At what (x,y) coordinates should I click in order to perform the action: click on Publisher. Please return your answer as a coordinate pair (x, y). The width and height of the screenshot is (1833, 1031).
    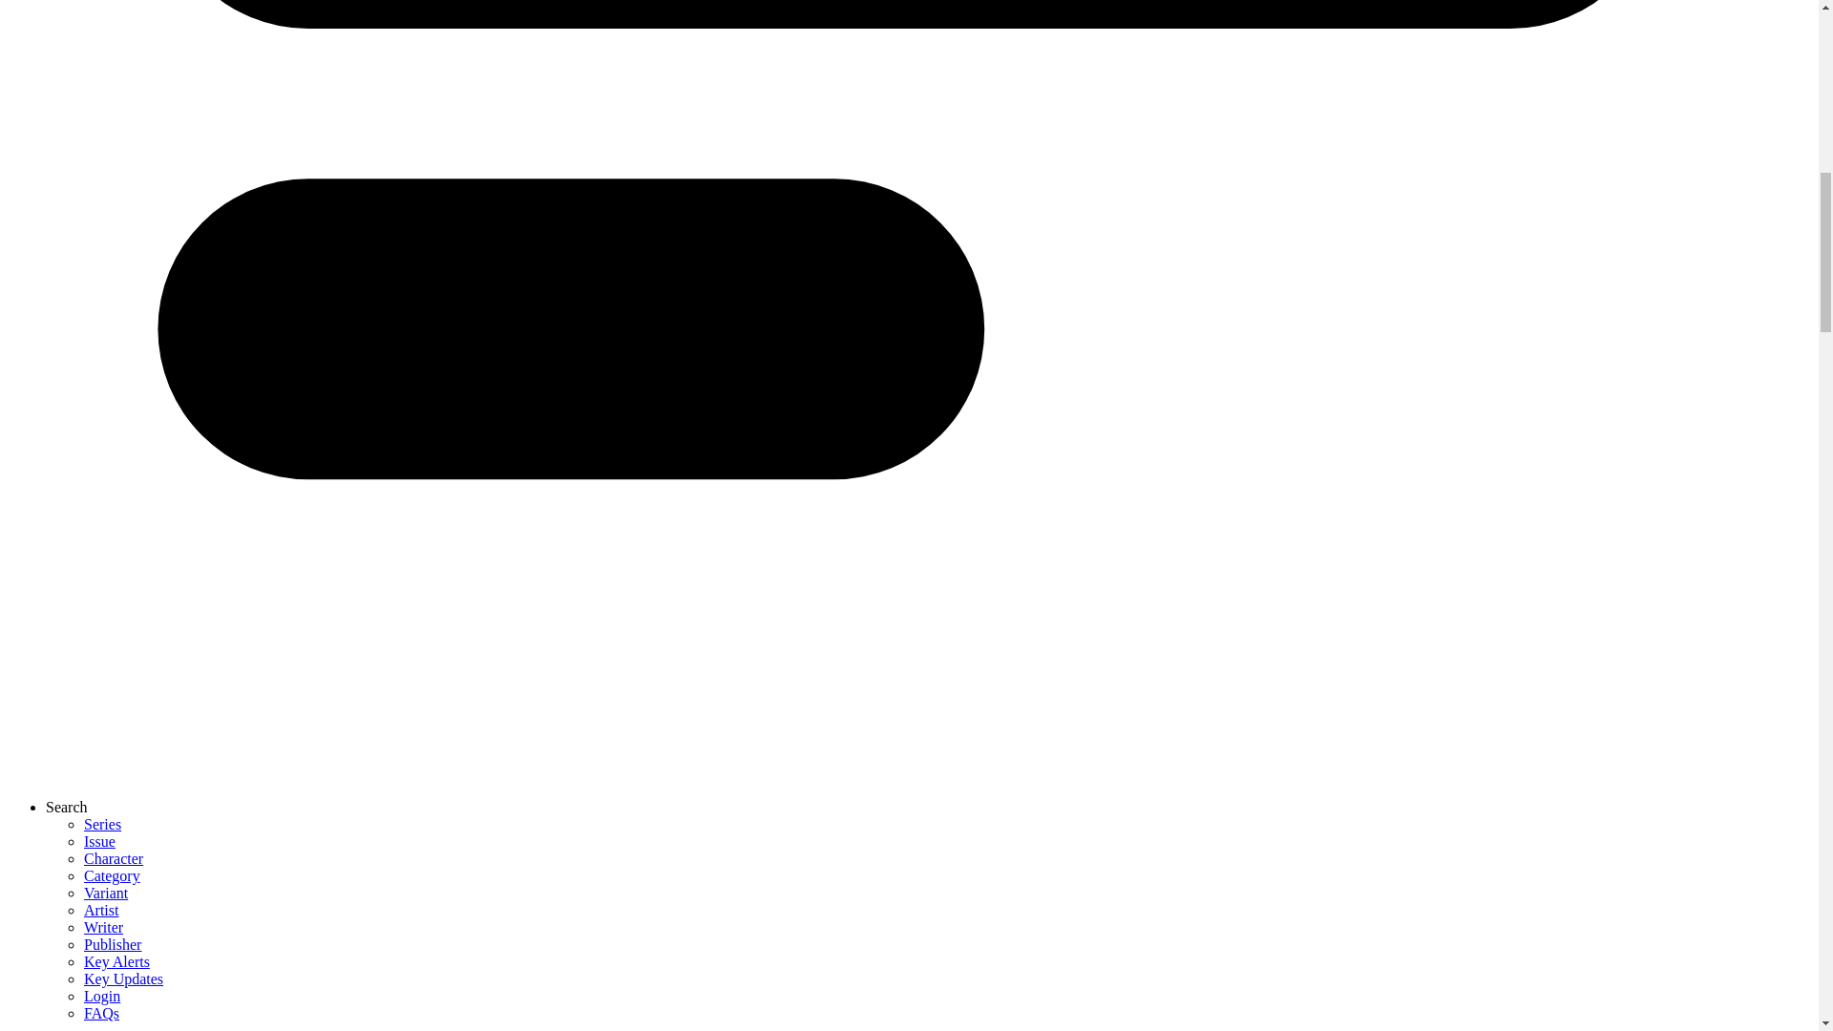
    Looking at the image, I should click on (113, 943).